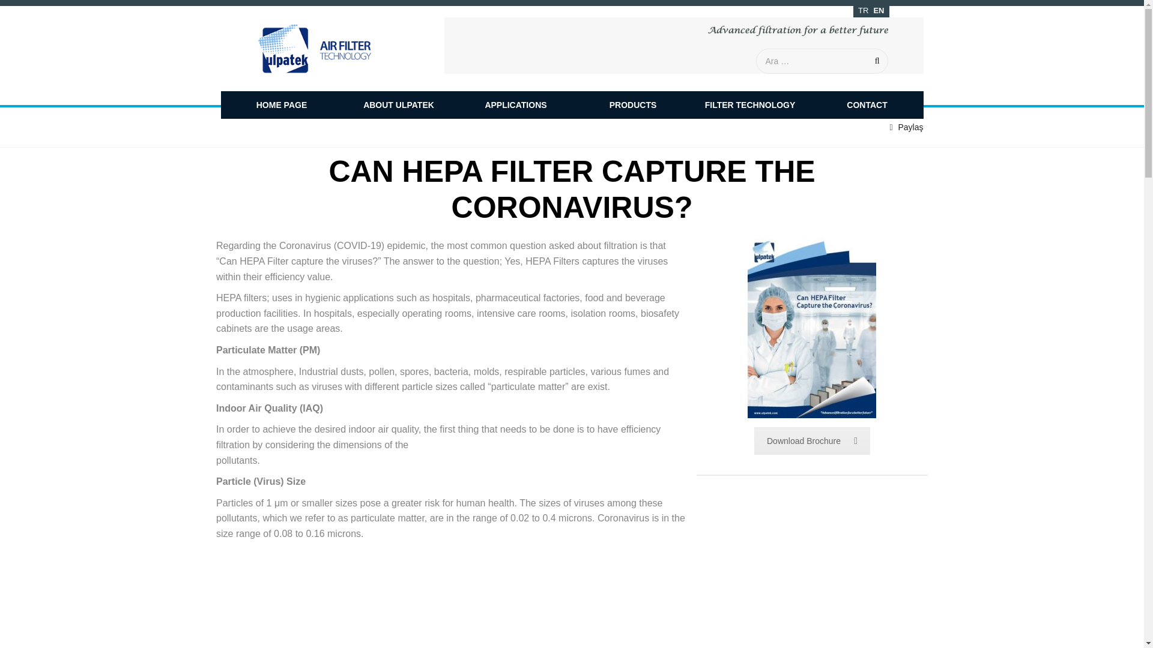  I want to click on PRODUCTS, so click(633, 104).